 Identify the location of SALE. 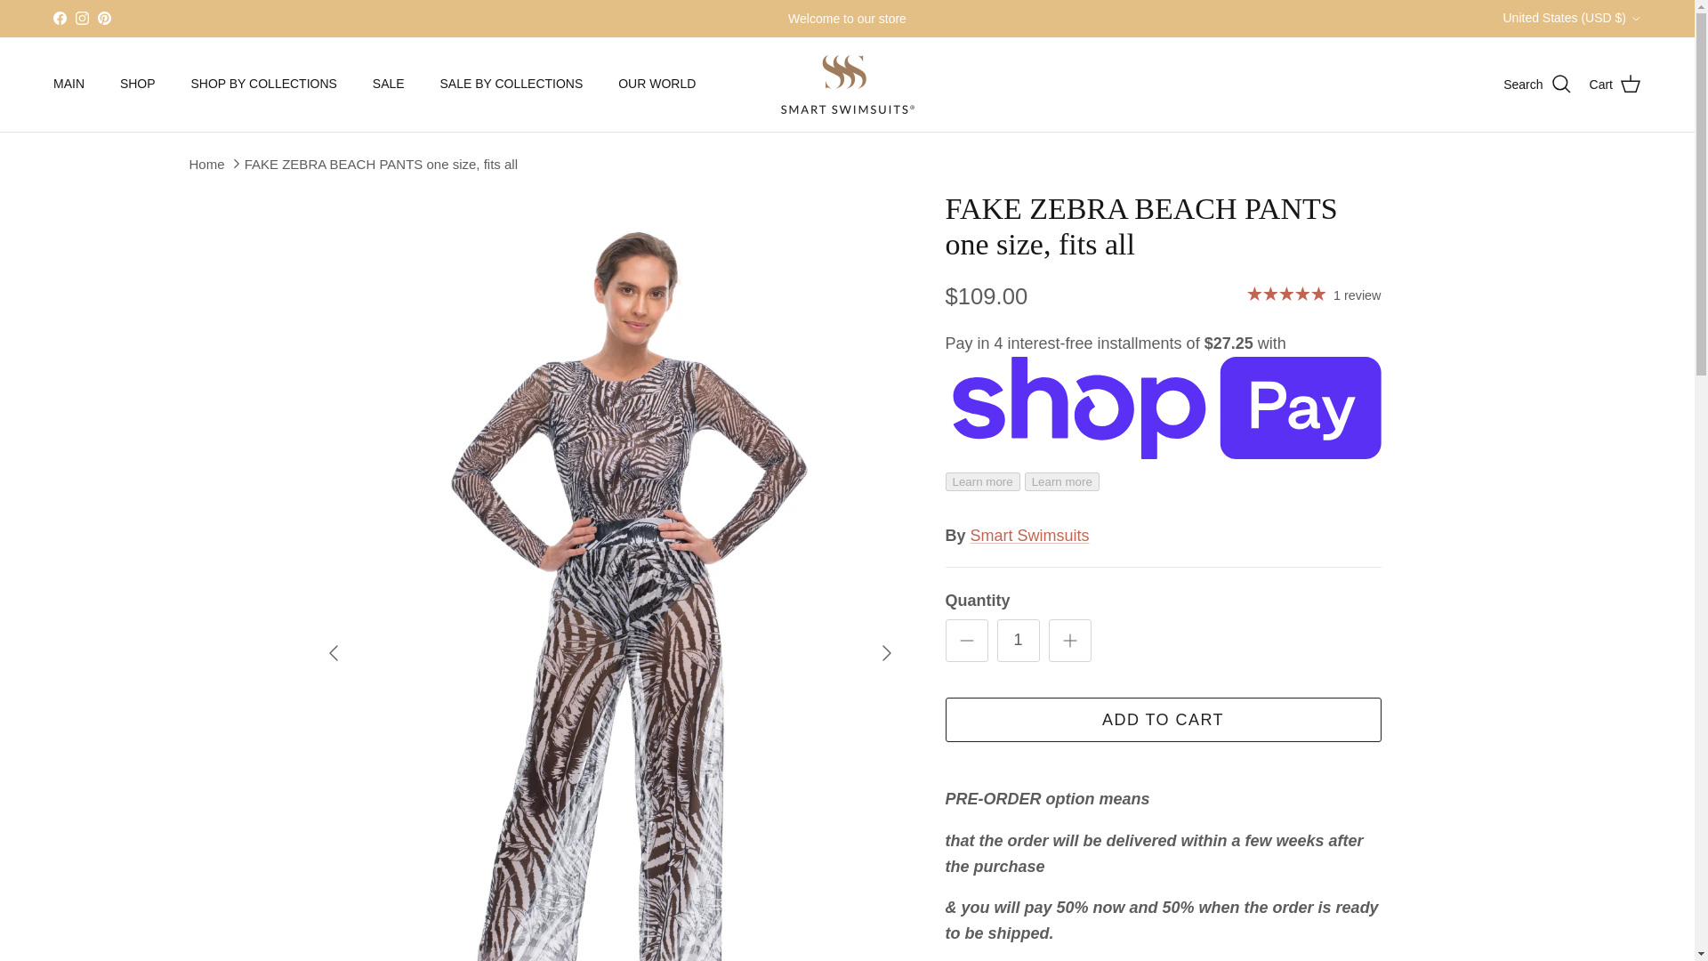
(388, 84).